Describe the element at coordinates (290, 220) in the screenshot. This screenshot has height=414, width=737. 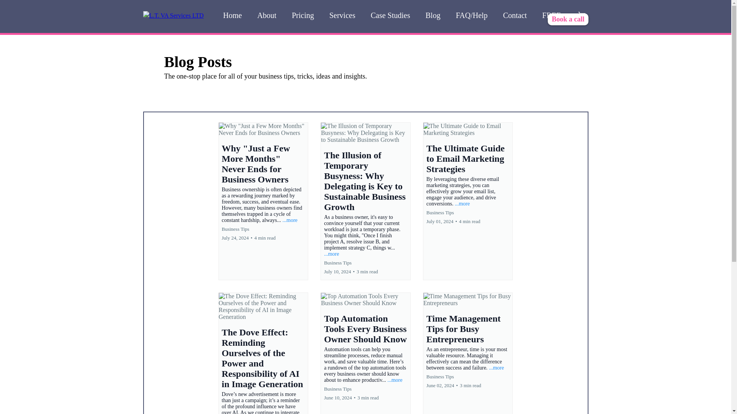
I see `...more` at that location.